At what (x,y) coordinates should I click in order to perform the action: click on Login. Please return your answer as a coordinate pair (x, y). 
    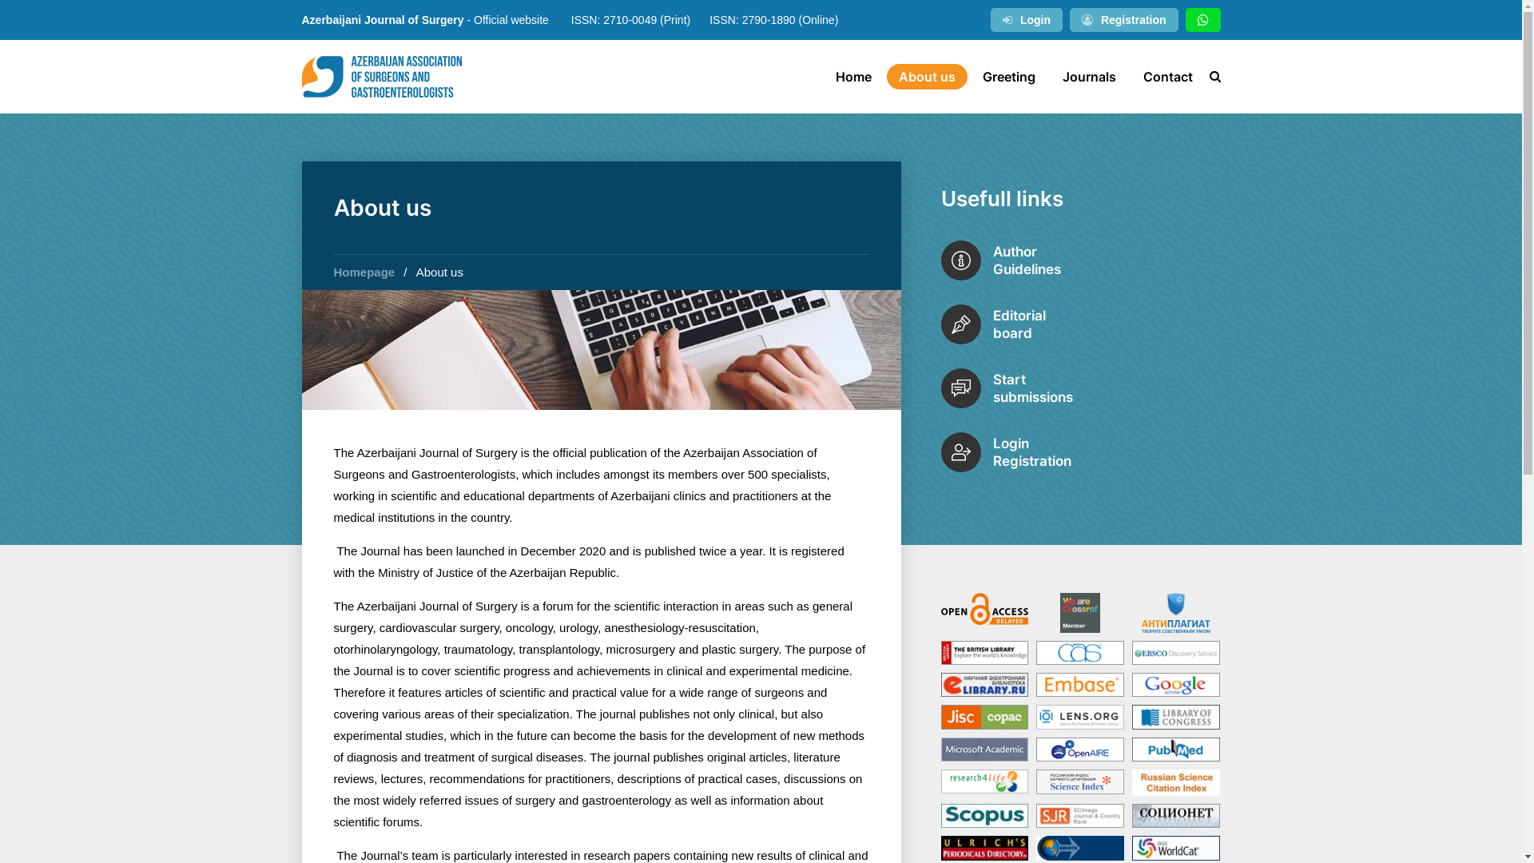
    Looking at the image, I should click on (1027, 20).